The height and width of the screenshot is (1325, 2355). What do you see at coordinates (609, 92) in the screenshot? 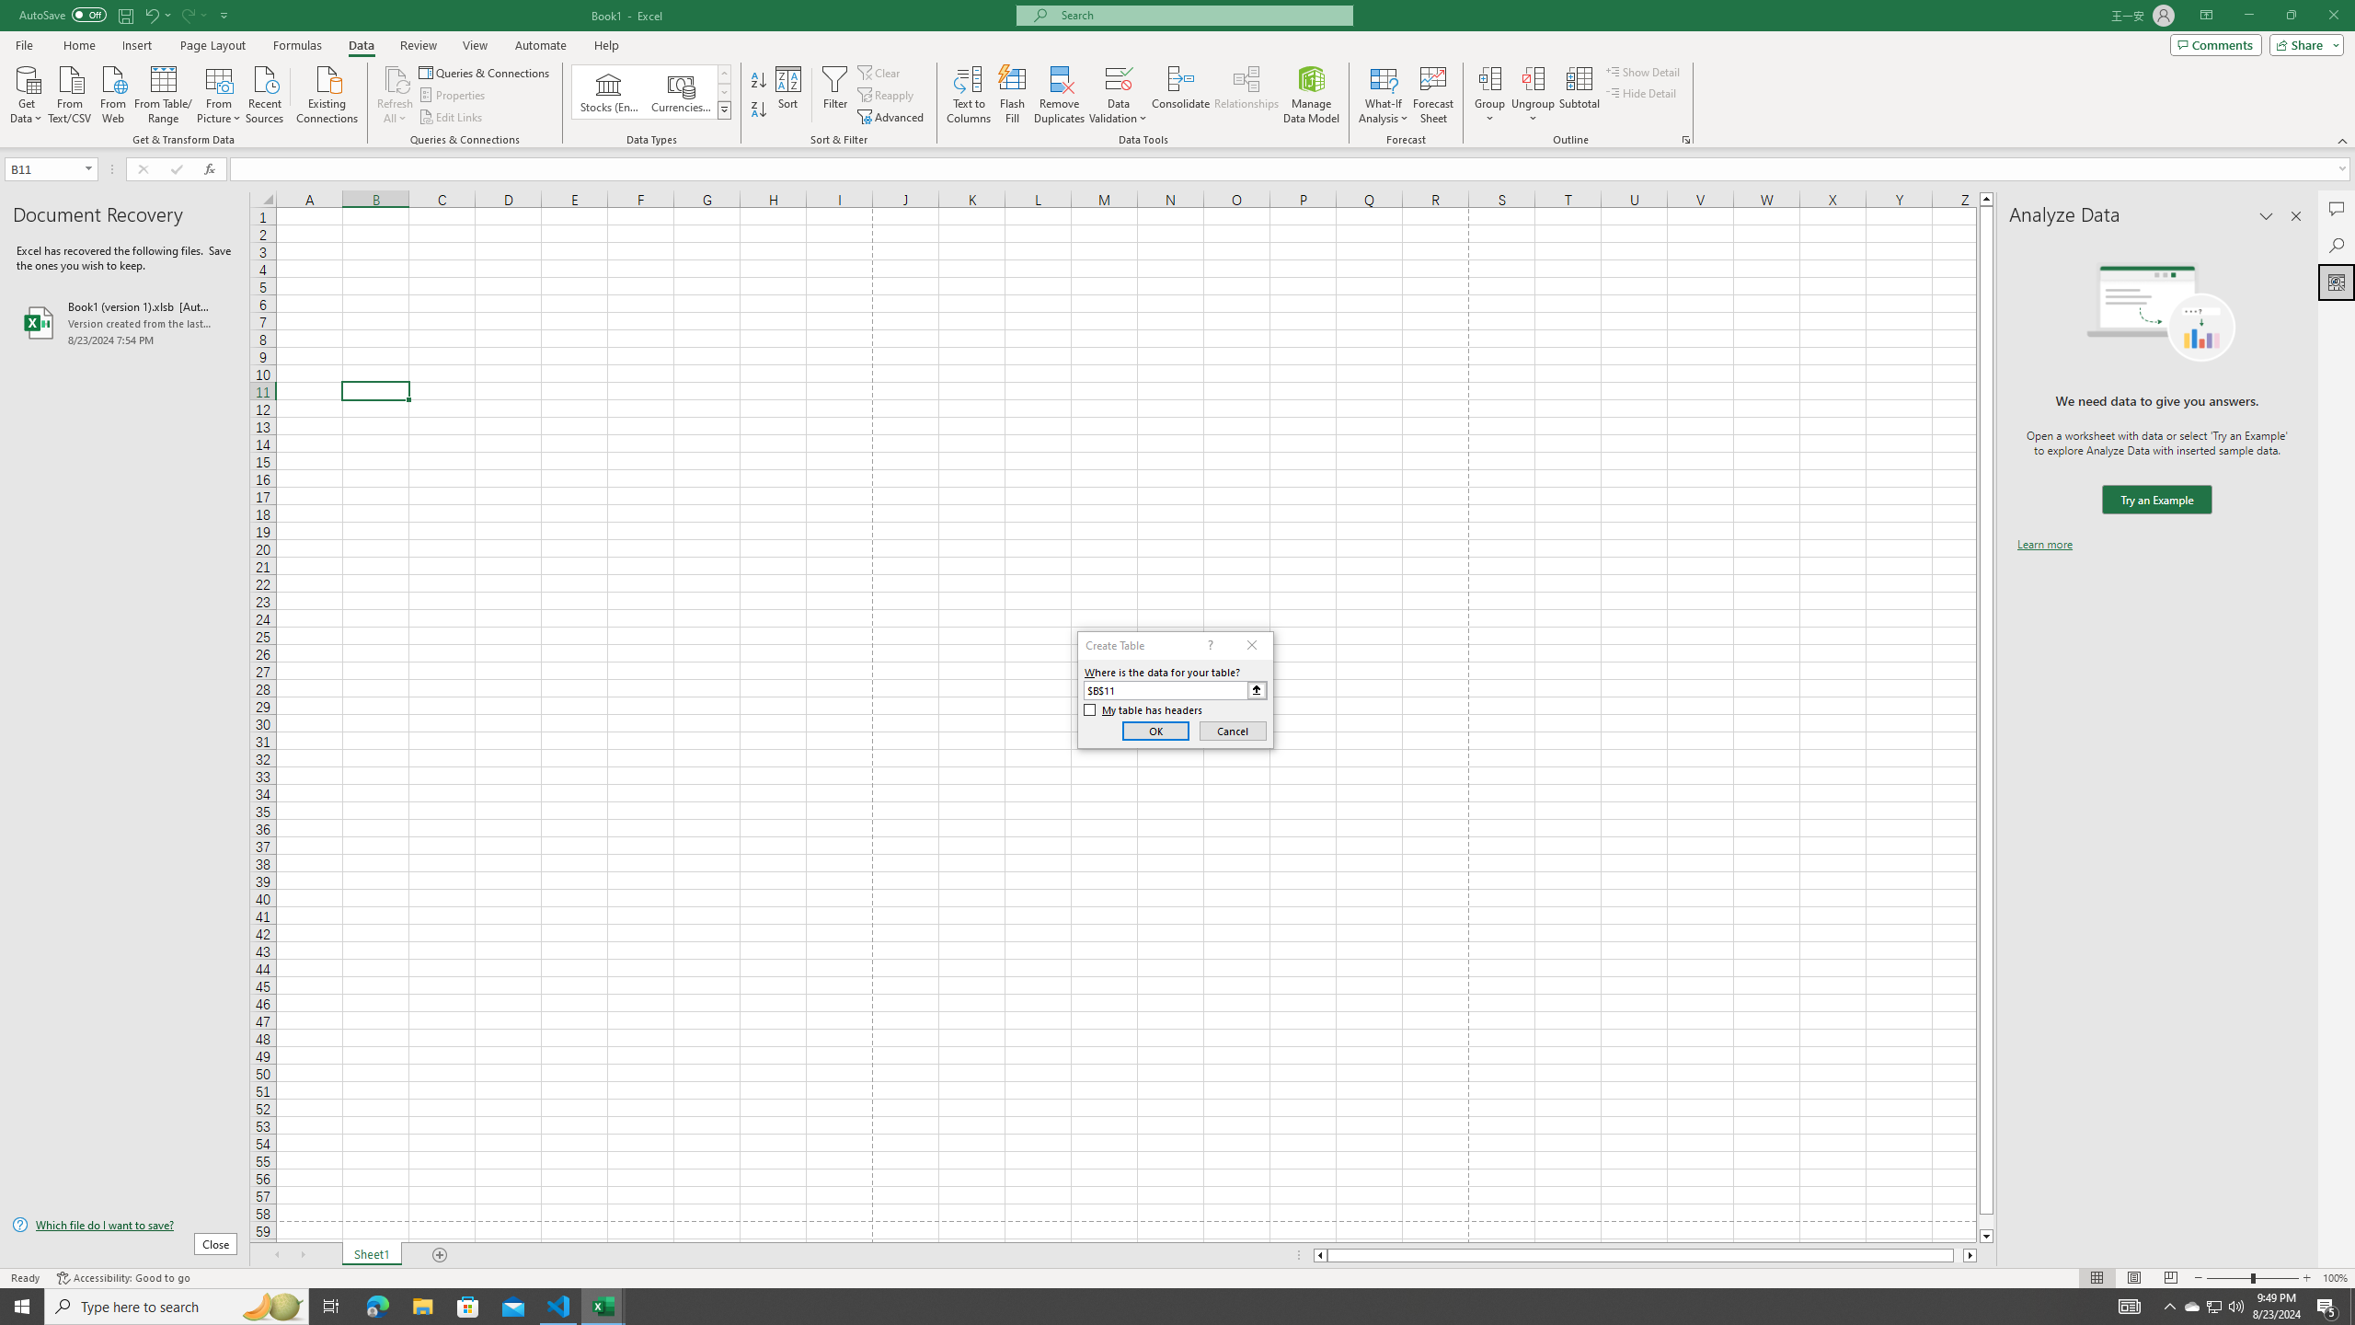
I see `Stocks (English)` at bounding box center [609, 92].